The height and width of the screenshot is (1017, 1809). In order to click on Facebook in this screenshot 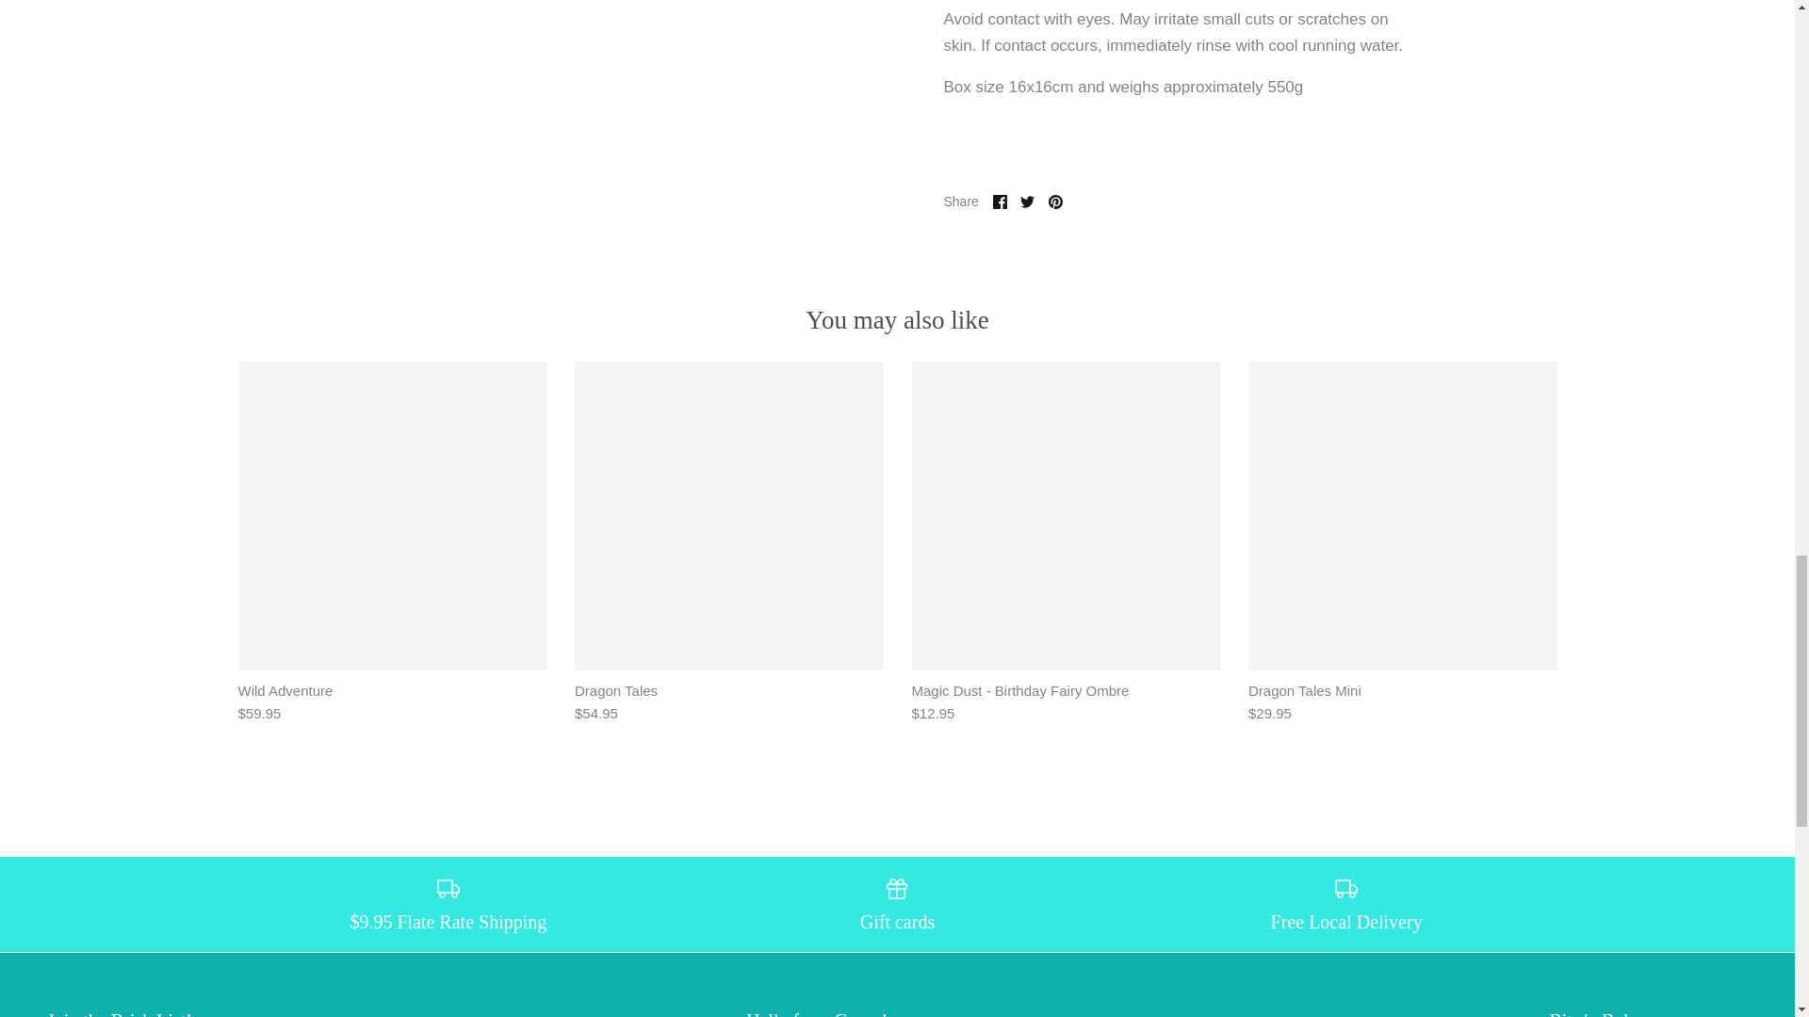, I will do `click(1001, 202)`.